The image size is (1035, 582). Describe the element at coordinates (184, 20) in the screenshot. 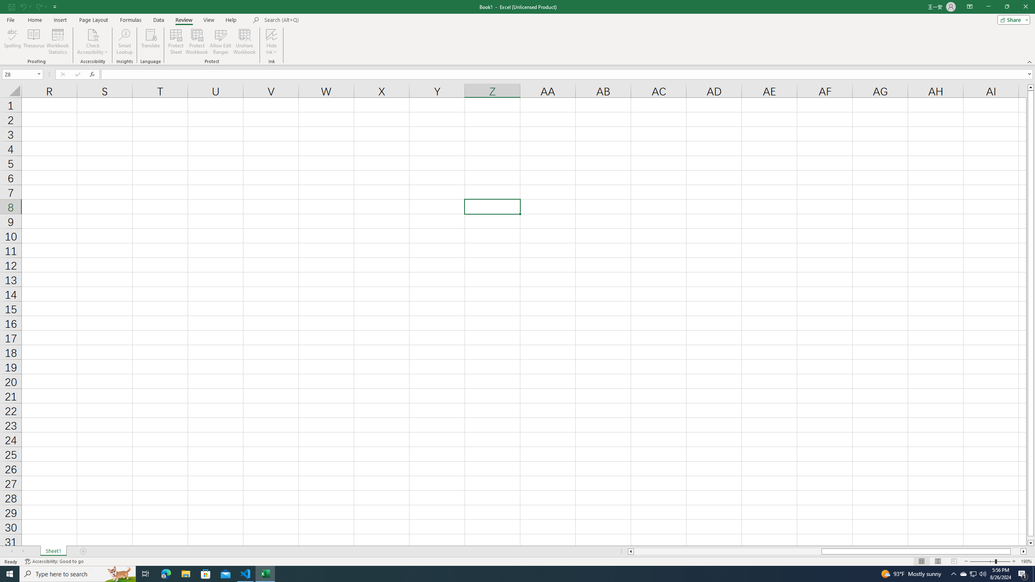

I see `Review` at that location.